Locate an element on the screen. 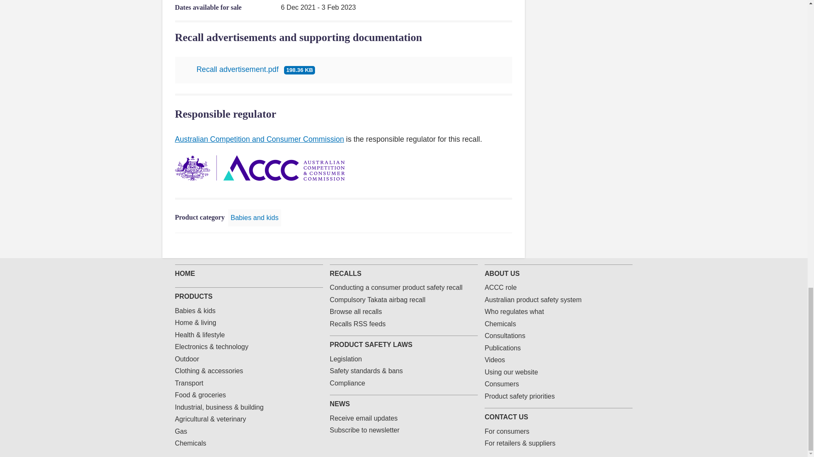  Share on LinkedIn is located at coordinates (480, 245).